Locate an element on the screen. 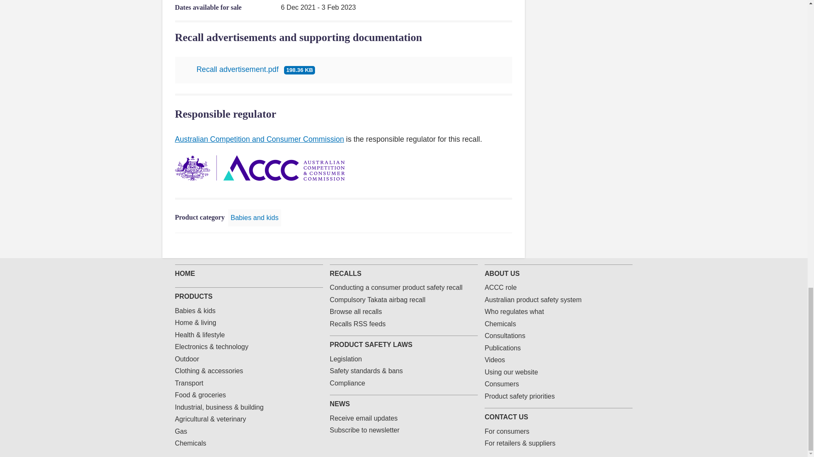  Share on LinkedIn is located at coordinates (480, 245).